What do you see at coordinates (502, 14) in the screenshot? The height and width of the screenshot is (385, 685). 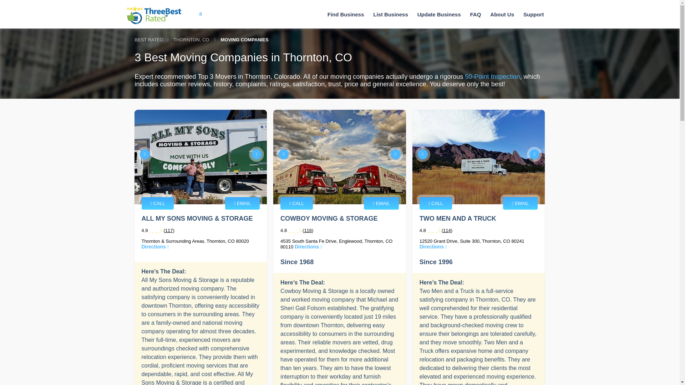 I see `About Us` at bounding box center [502, 14].